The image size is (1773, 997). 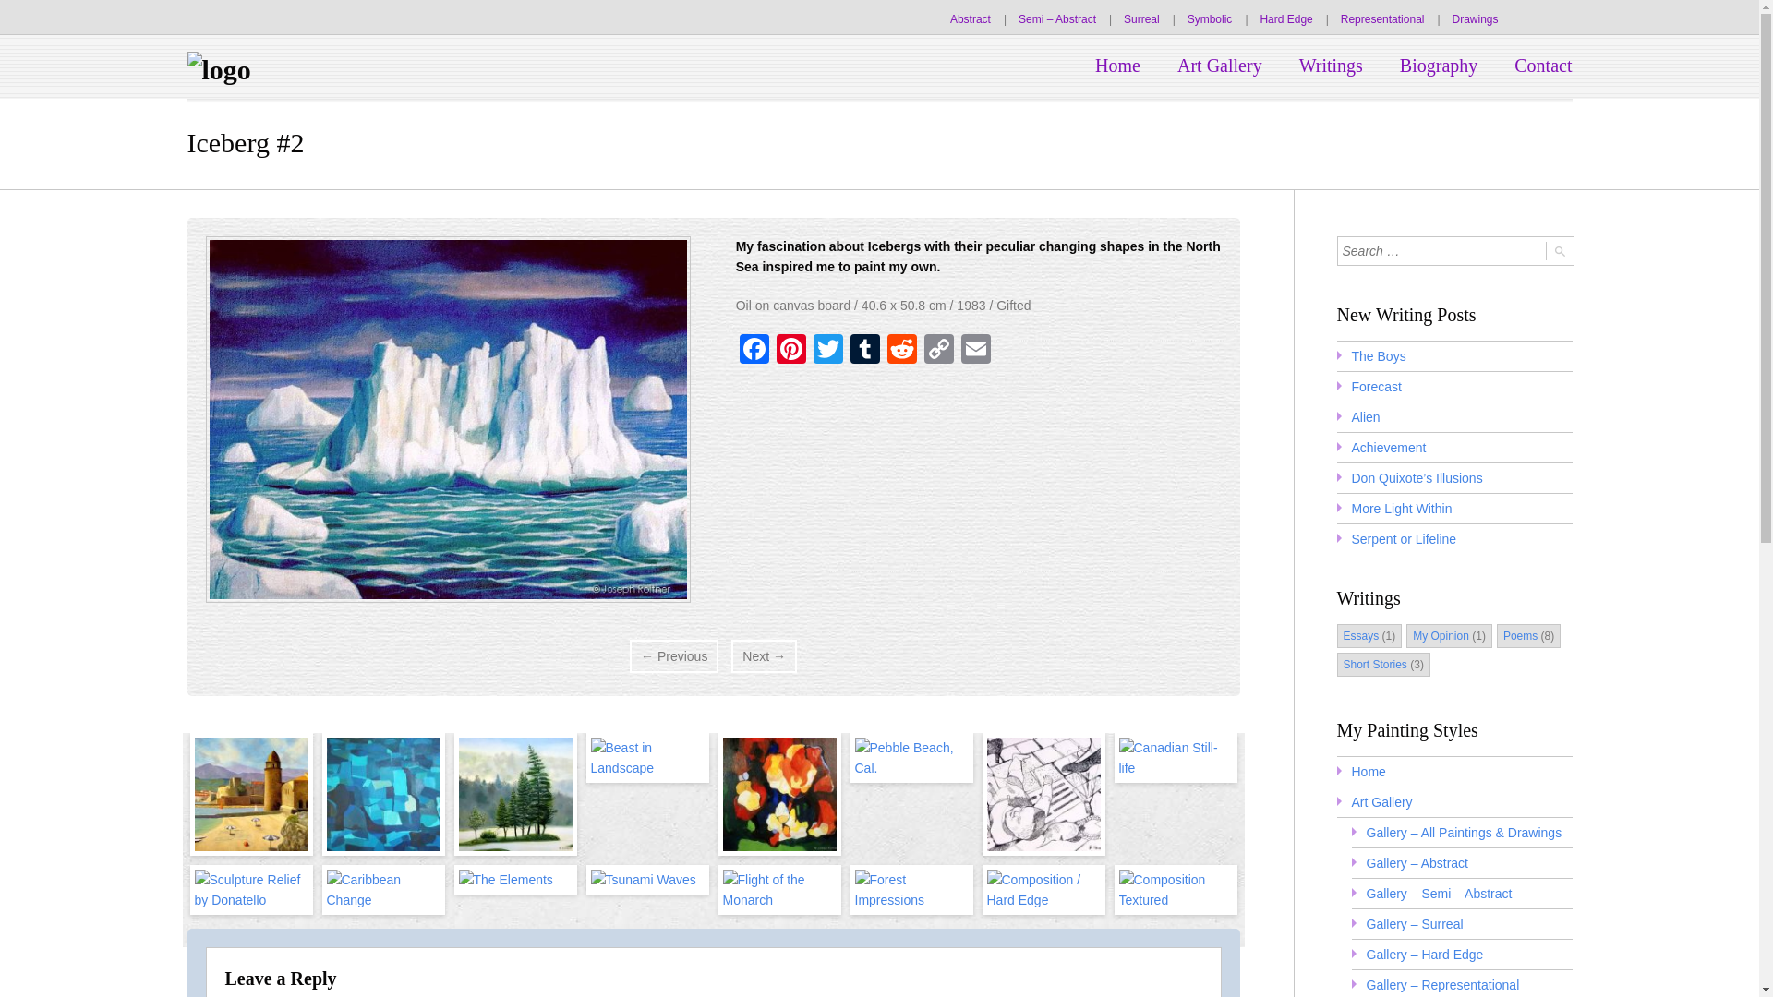 I want to click on Reddit, so click(x=901, y=351).